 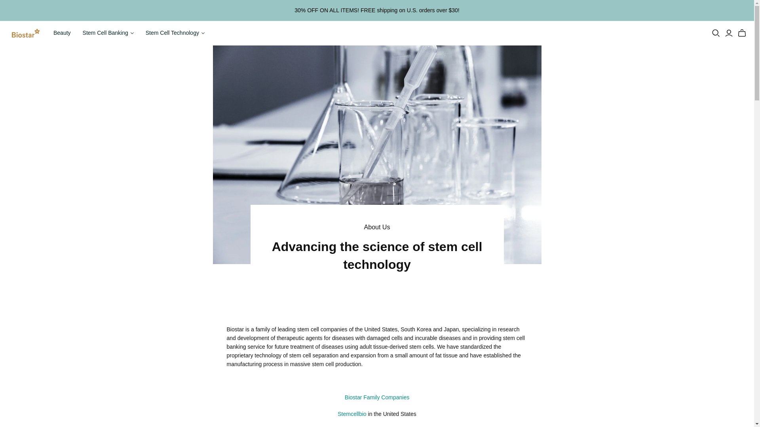 I want to click on Stemcellbio, so click(x=351, y=414).